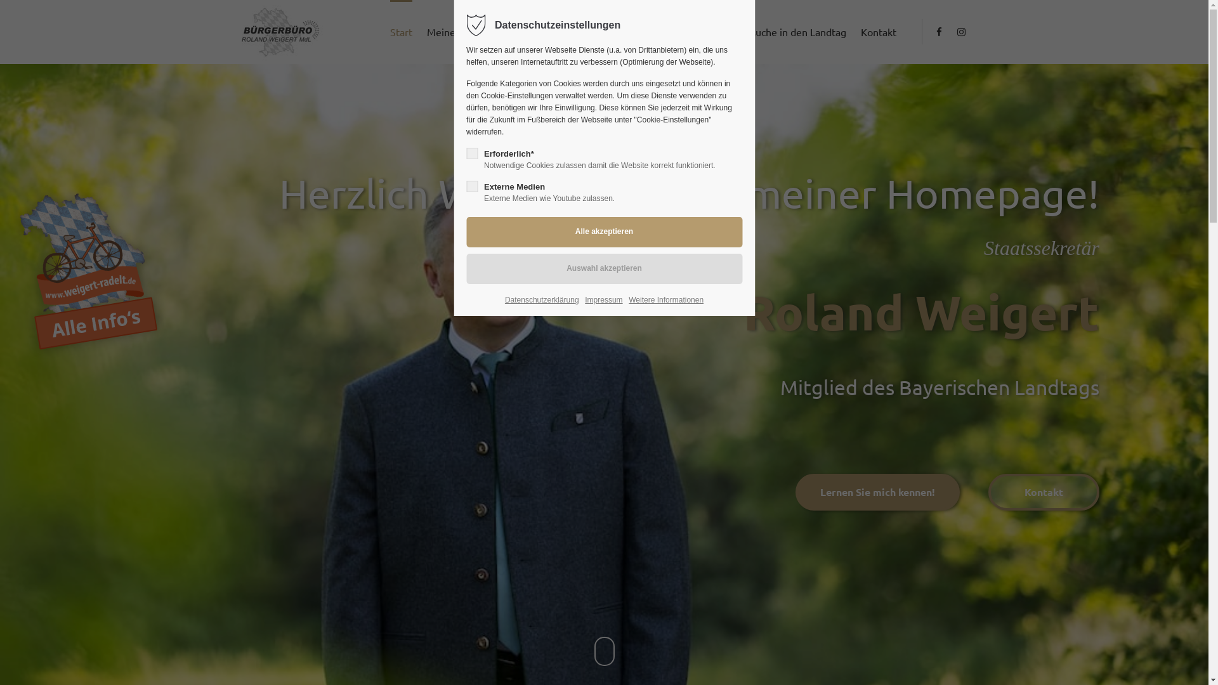  Describe the element at coordinates (604, 269) in the screenshot. I see `Auswahl akzeptieren` at that location.